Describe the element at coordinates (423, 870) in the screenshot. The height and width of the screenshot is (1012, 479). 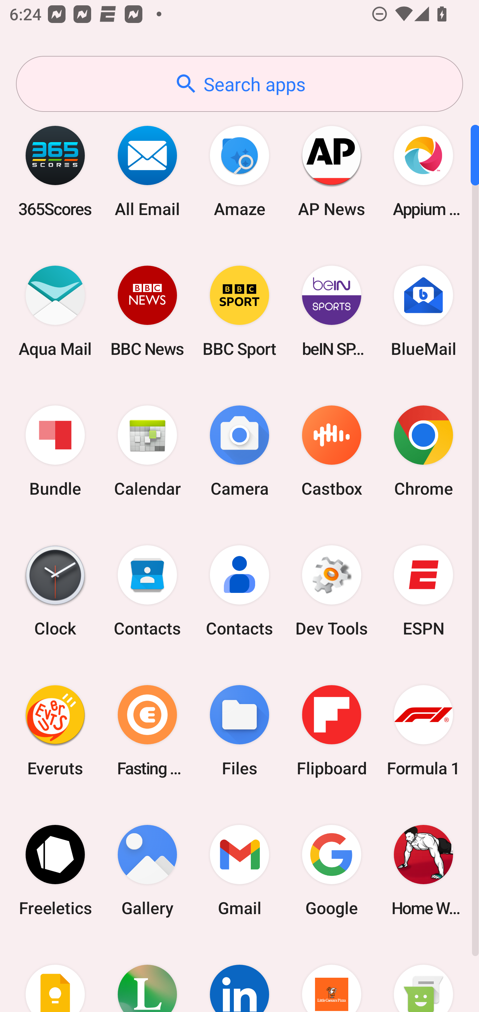
I see `Home Workout` at that location.